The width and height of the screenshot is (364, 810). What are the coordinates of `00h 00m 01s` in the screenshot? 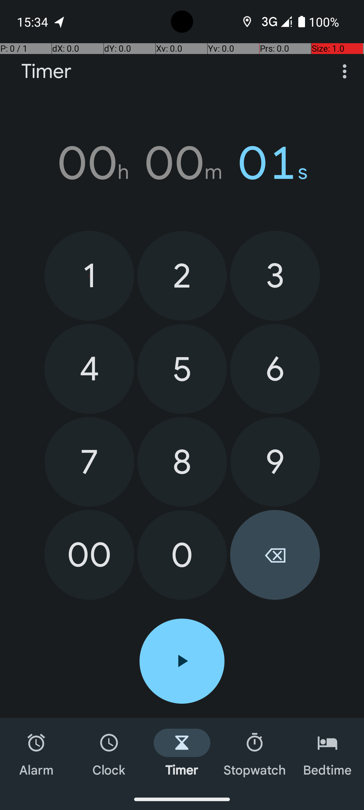 It's located at (182, 163).